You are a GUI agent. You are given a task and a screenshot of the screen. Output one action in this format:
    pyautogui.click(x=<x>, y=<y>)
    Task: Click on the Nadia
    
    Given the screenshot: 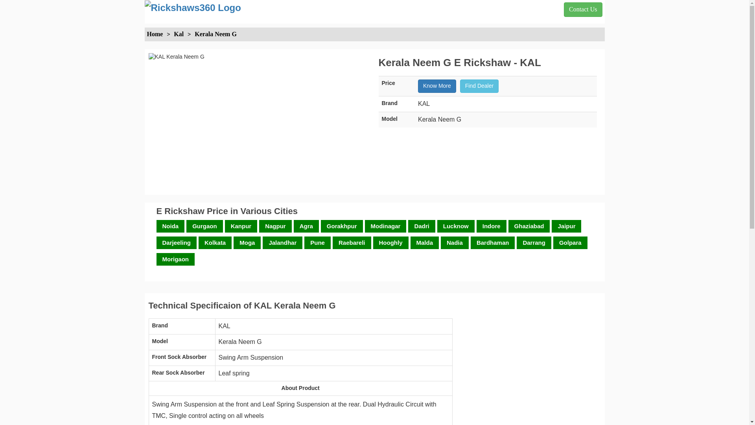 What is the action you would take?
    pyautogui.click(x=455, y=242)
    